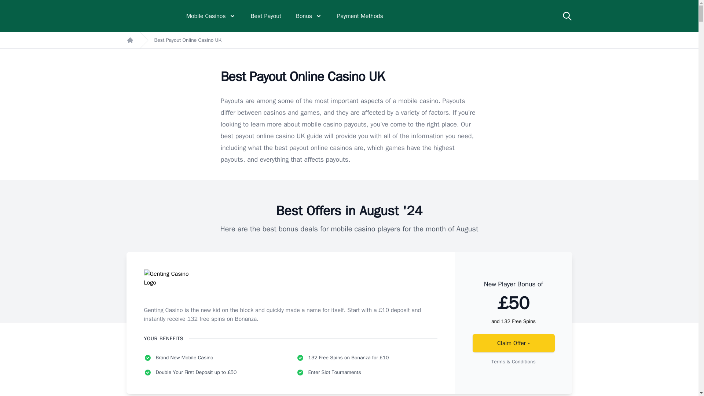 This screenshot has width=704, height=396. Describe the element at coordinates (149, 16) in the screenshot. I see `SmartphoneCasinos.co.uk` at that location.